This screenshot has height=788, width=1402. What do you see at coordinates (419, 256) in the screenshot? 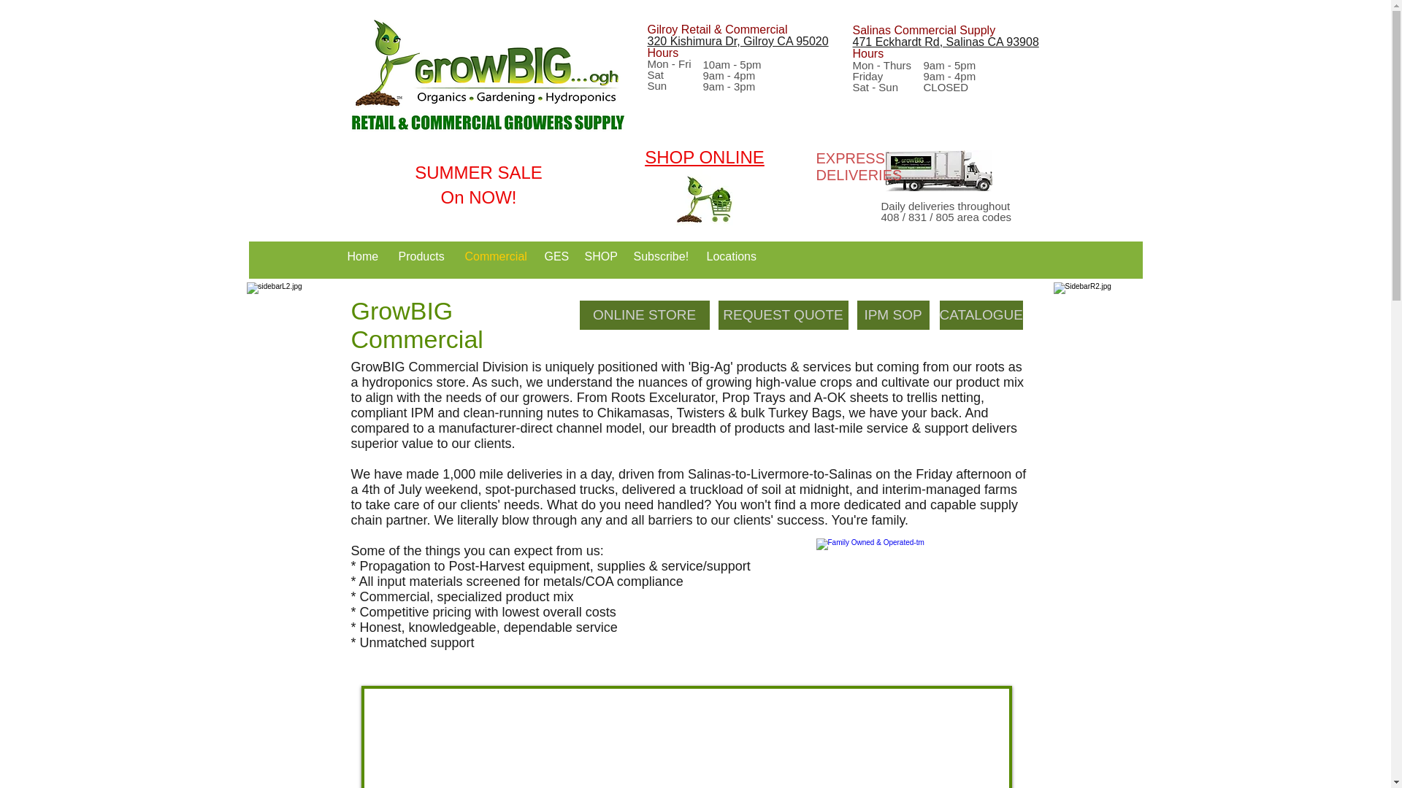
I see `Products` at bounding box center [419, 256].